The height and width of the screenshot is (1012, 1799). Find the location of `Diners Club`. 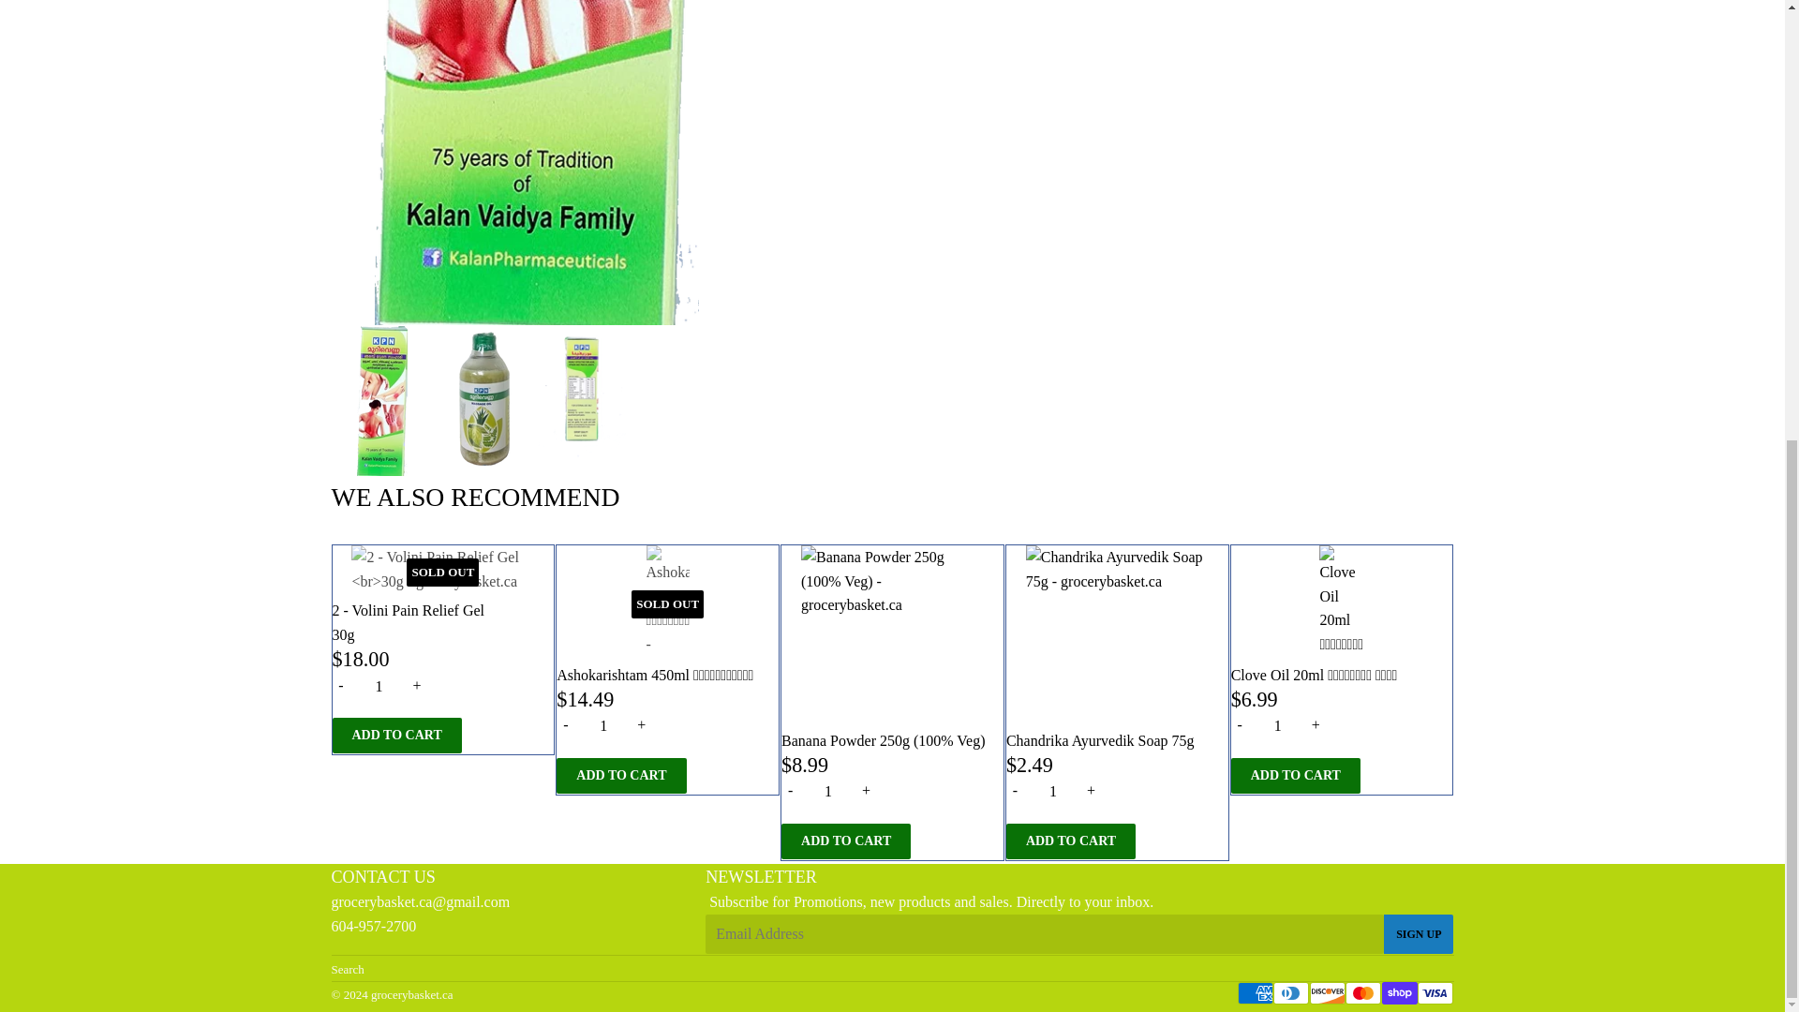

Diners Club is located at coordinates (1291, 993).